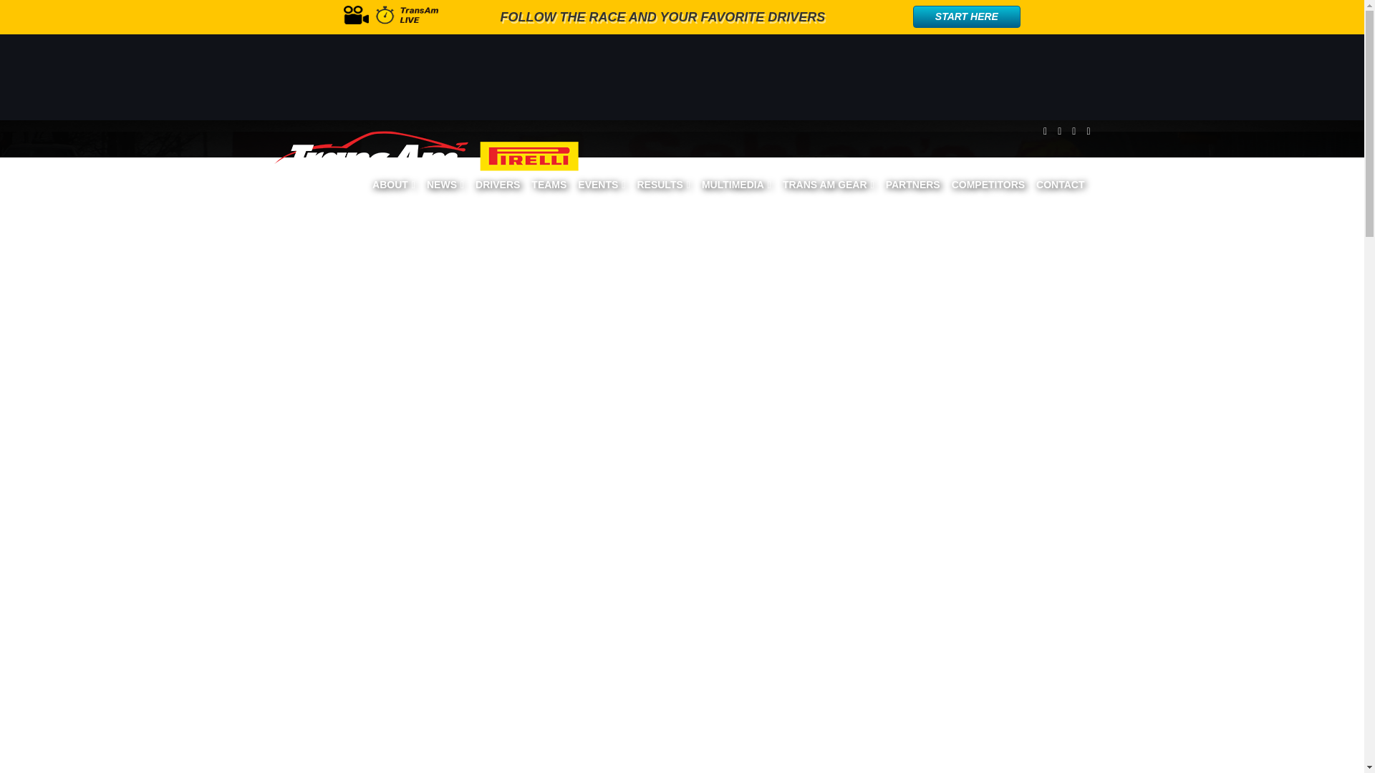 This screenshot has width=1375, height=773. Describe the element at coordinates (394, 185) in the screenshot. I see `ABOUT` at that location.